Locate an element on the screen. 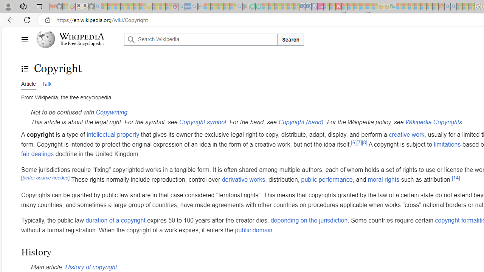  creative work is located at coordinates (406, 134).